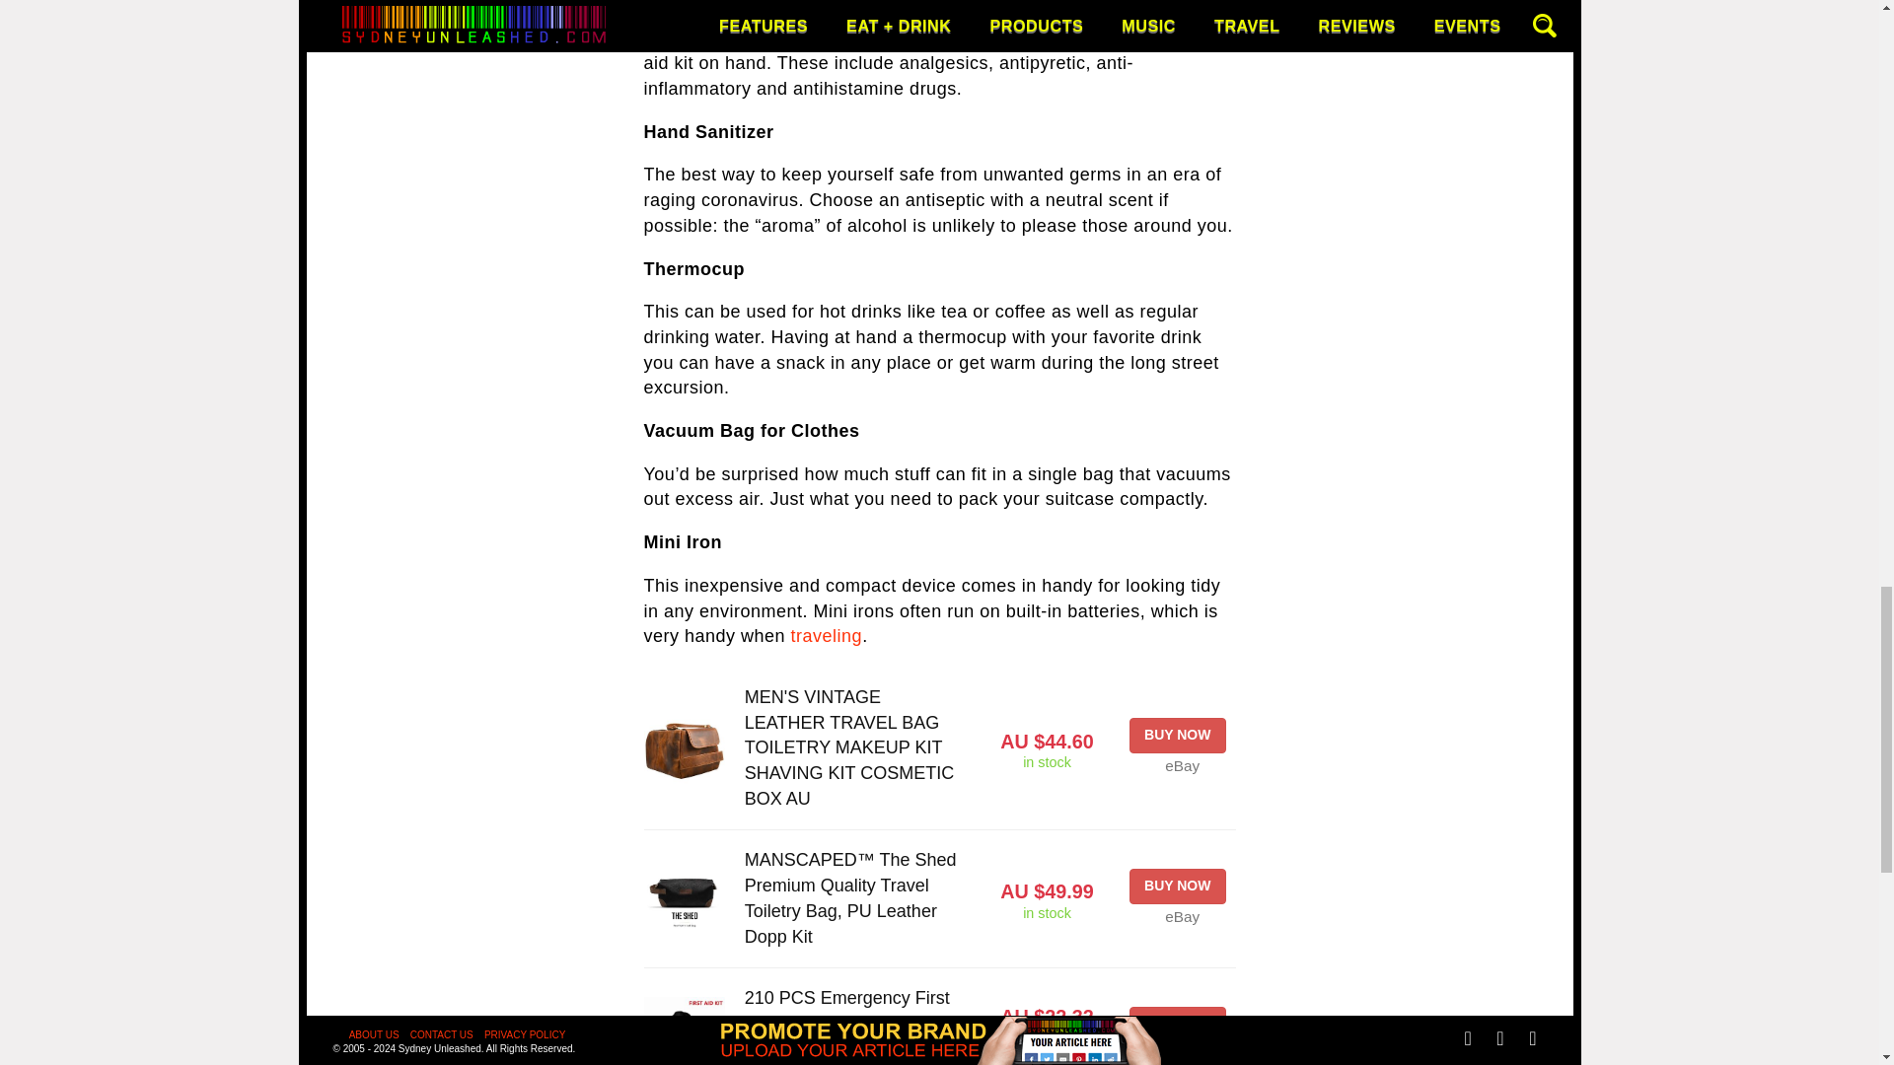  What do you see at coordinates (1177, 1024) in the screenshot?
I see `BUY NOW` at bounding box center [1177, 1024].